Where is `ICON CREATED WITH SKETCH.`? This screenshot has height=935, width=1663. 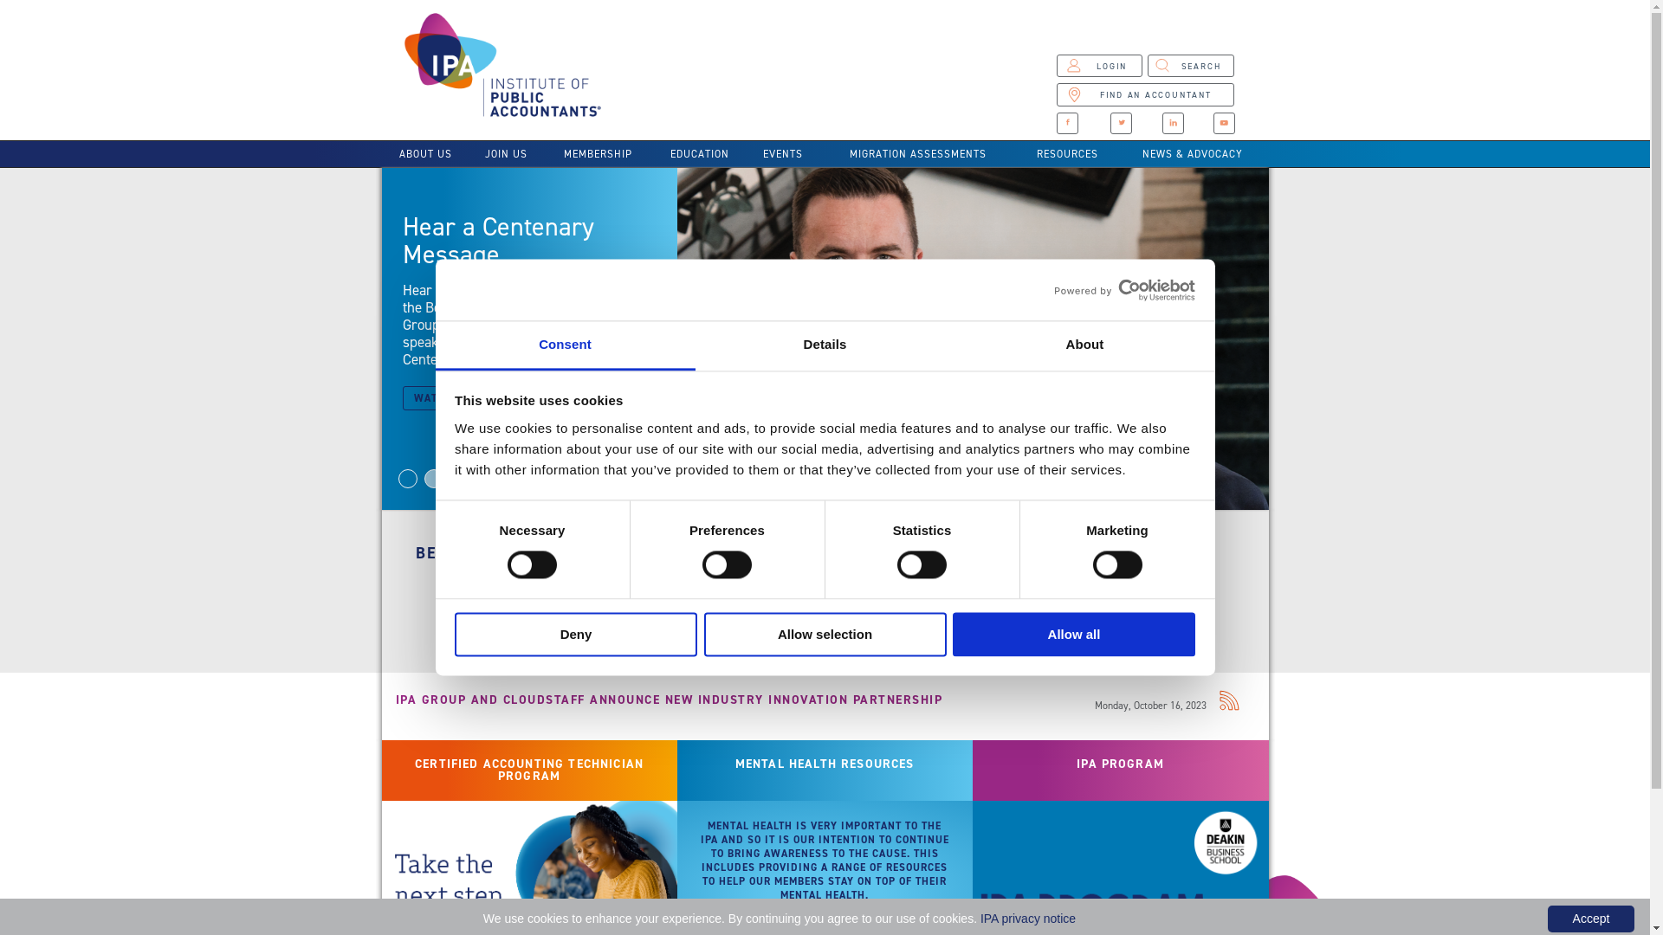 ICON CREATED WITH SKETCH. is located at coordinates (1121, 123).